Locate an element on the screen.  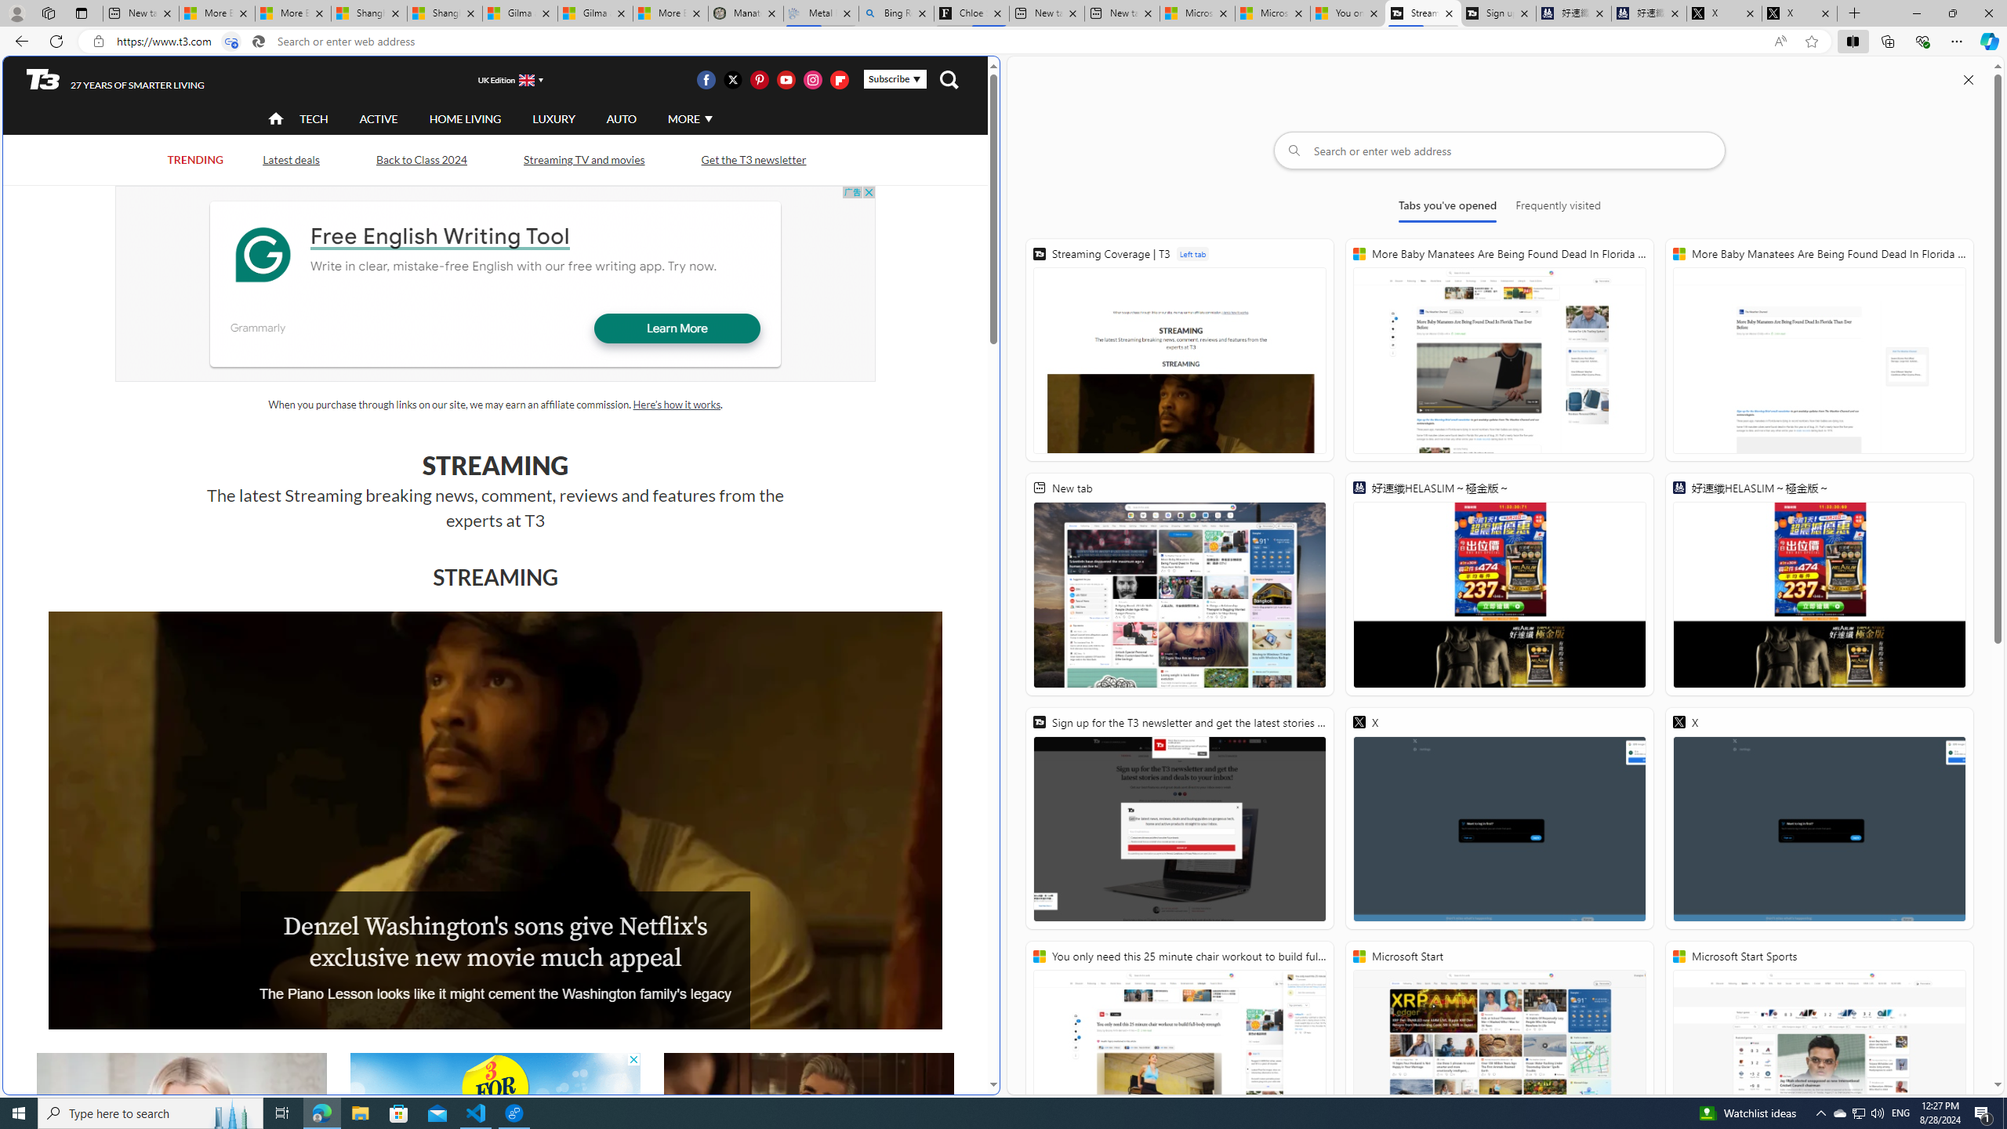
Get the T3 newsletter is located at coordinates (753, 160).